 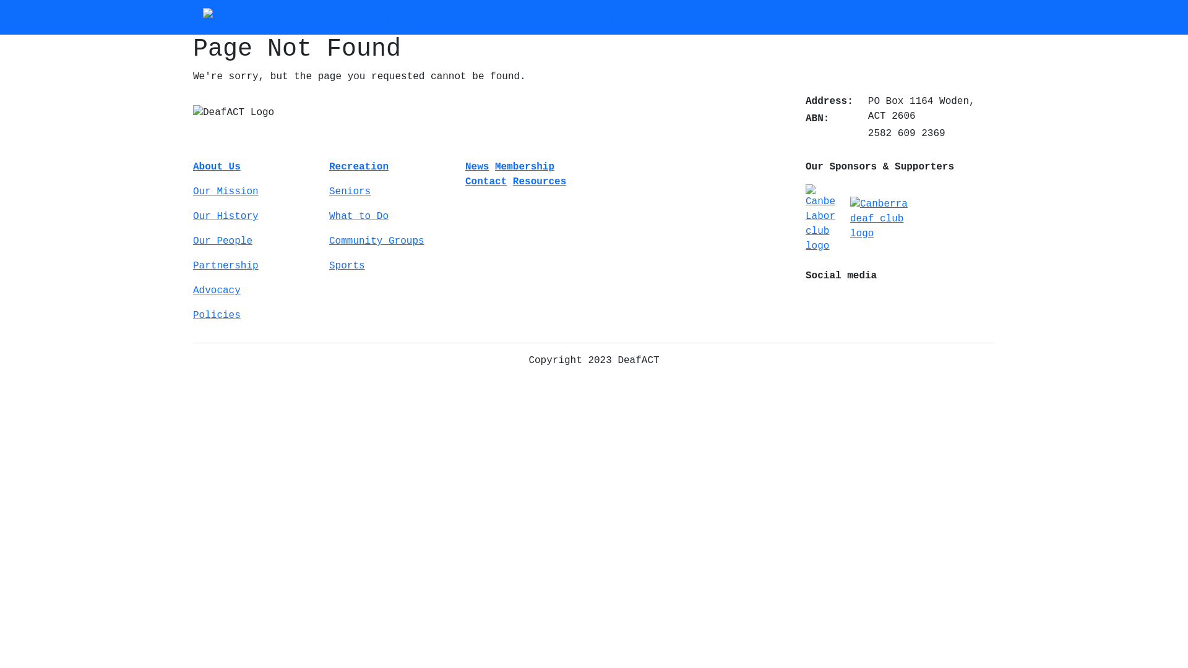 I want to click on Advocacy, so click(x=254, y=291).